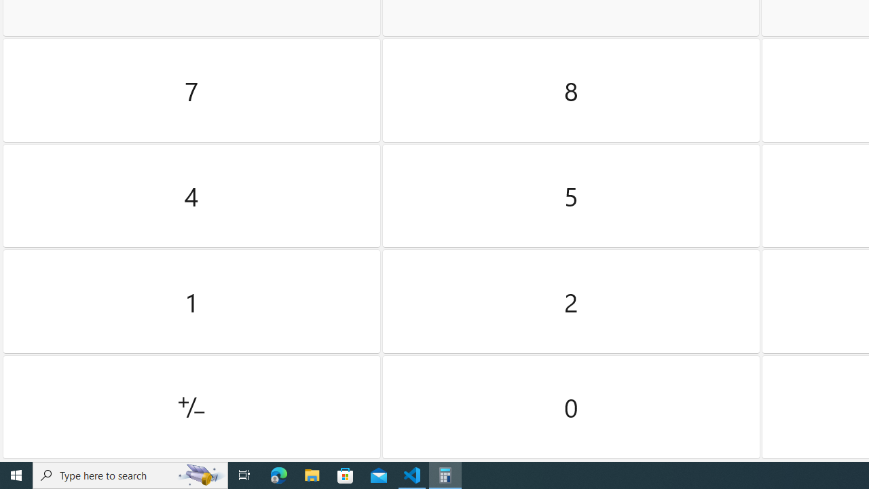 This screenshot has height=489, width=869. What do you see at coordinates (201, 475) in the screenshot?
I see `Search highlights icon opens search home window` at bounding box center [201, 475].